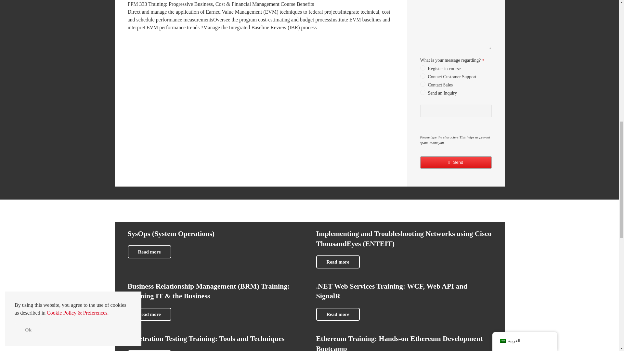  I want to click on Contact Customer Support, so click(422, 76).